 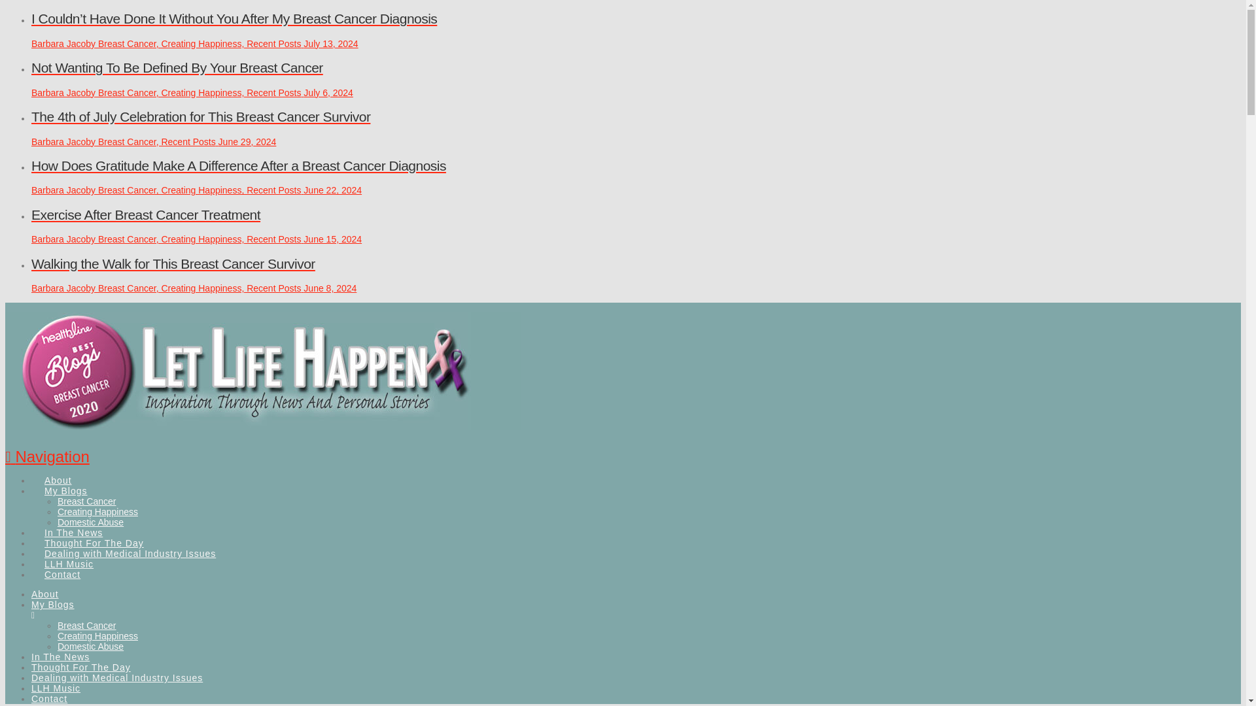 What do you see at coordinates (45, 594) in the screenshot?
I see `About` at bounding box center [45, 594].